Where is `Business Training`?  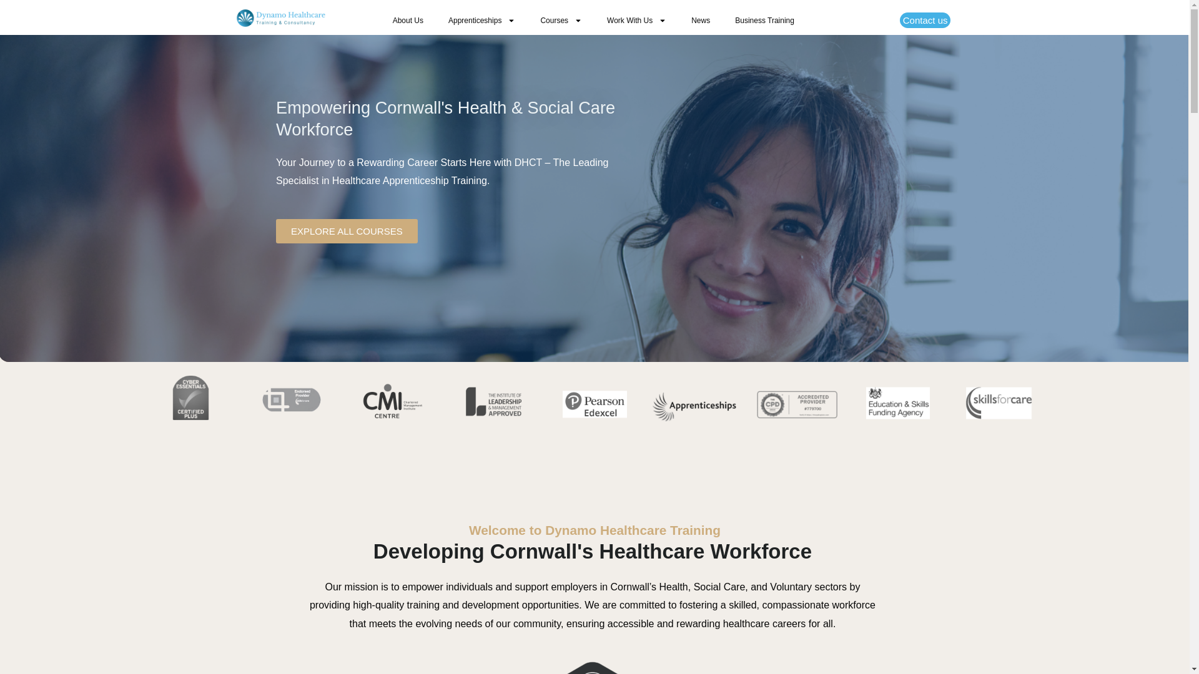
Business Training is located at coordinates (764, 20).